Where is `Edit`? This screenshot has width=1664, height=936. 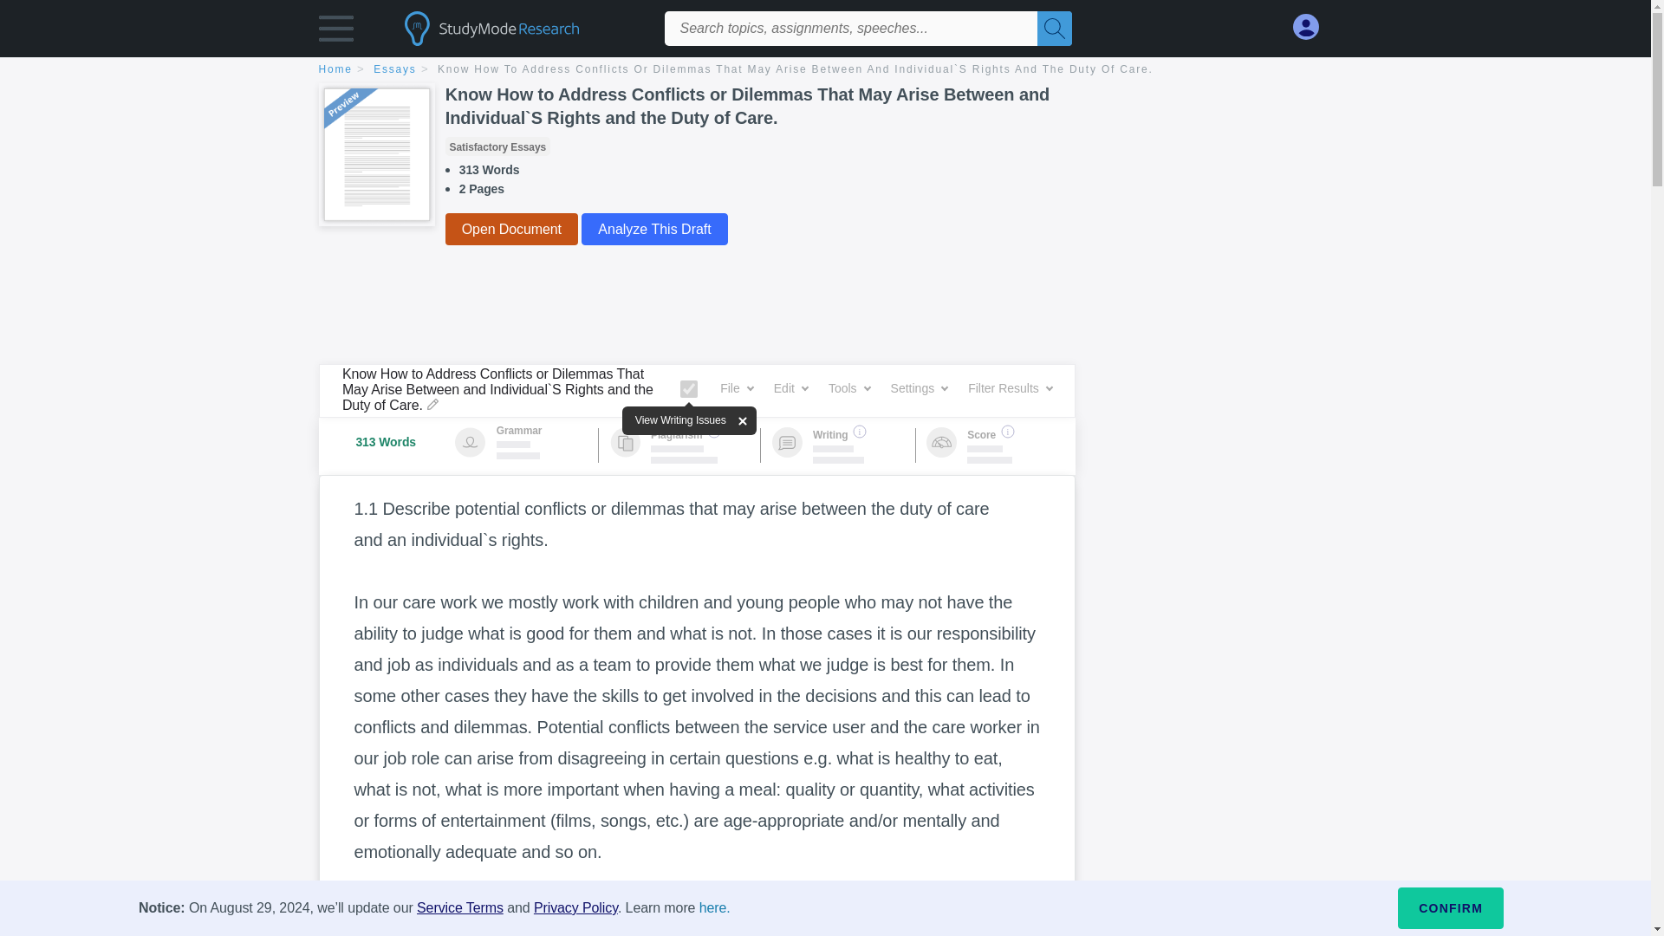 Edit is located at coordinates (790, 388).